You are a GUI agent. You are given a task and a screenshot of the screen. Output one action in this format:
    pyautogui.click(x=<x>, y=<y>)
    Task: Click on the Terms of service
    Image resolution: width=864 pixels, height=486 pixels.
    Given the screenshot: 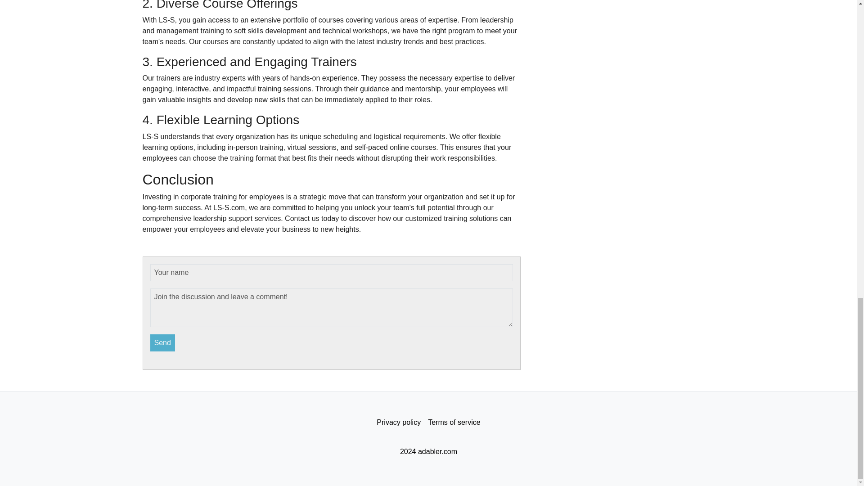 What is the action you would take?
    pyautogui.click(x=454, y=423)
    